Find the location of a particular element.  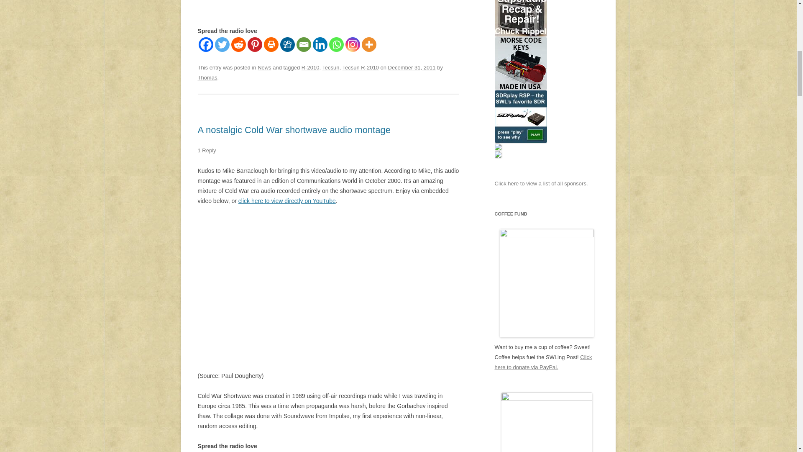

Tecsun R-2010 is located at coordinates (360, 67).